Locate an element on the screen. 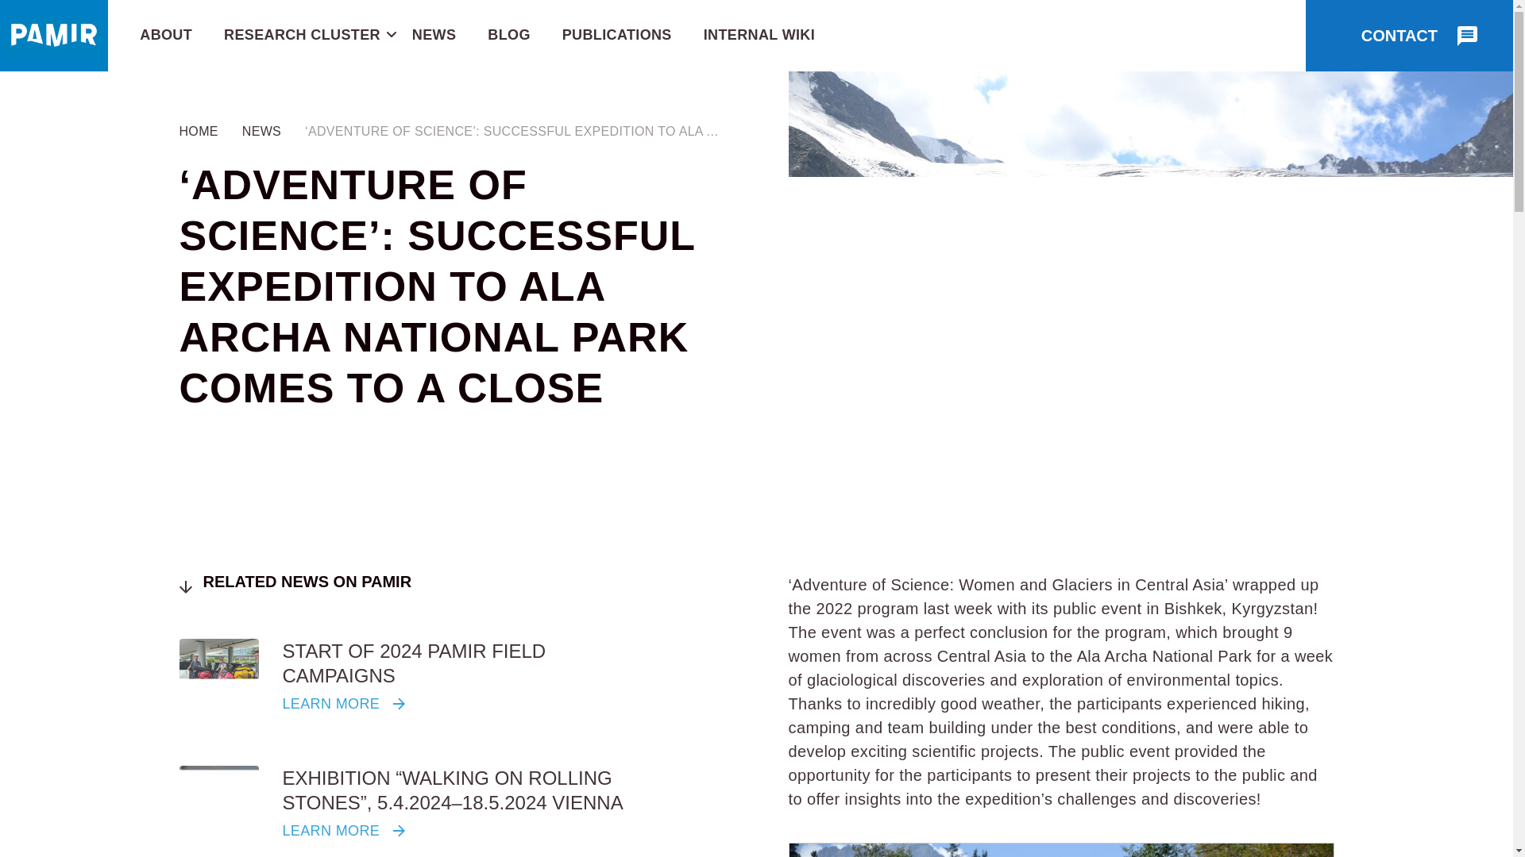 The image size is (1525, 857). LEARN MORE is located at coordinates (346, 703).